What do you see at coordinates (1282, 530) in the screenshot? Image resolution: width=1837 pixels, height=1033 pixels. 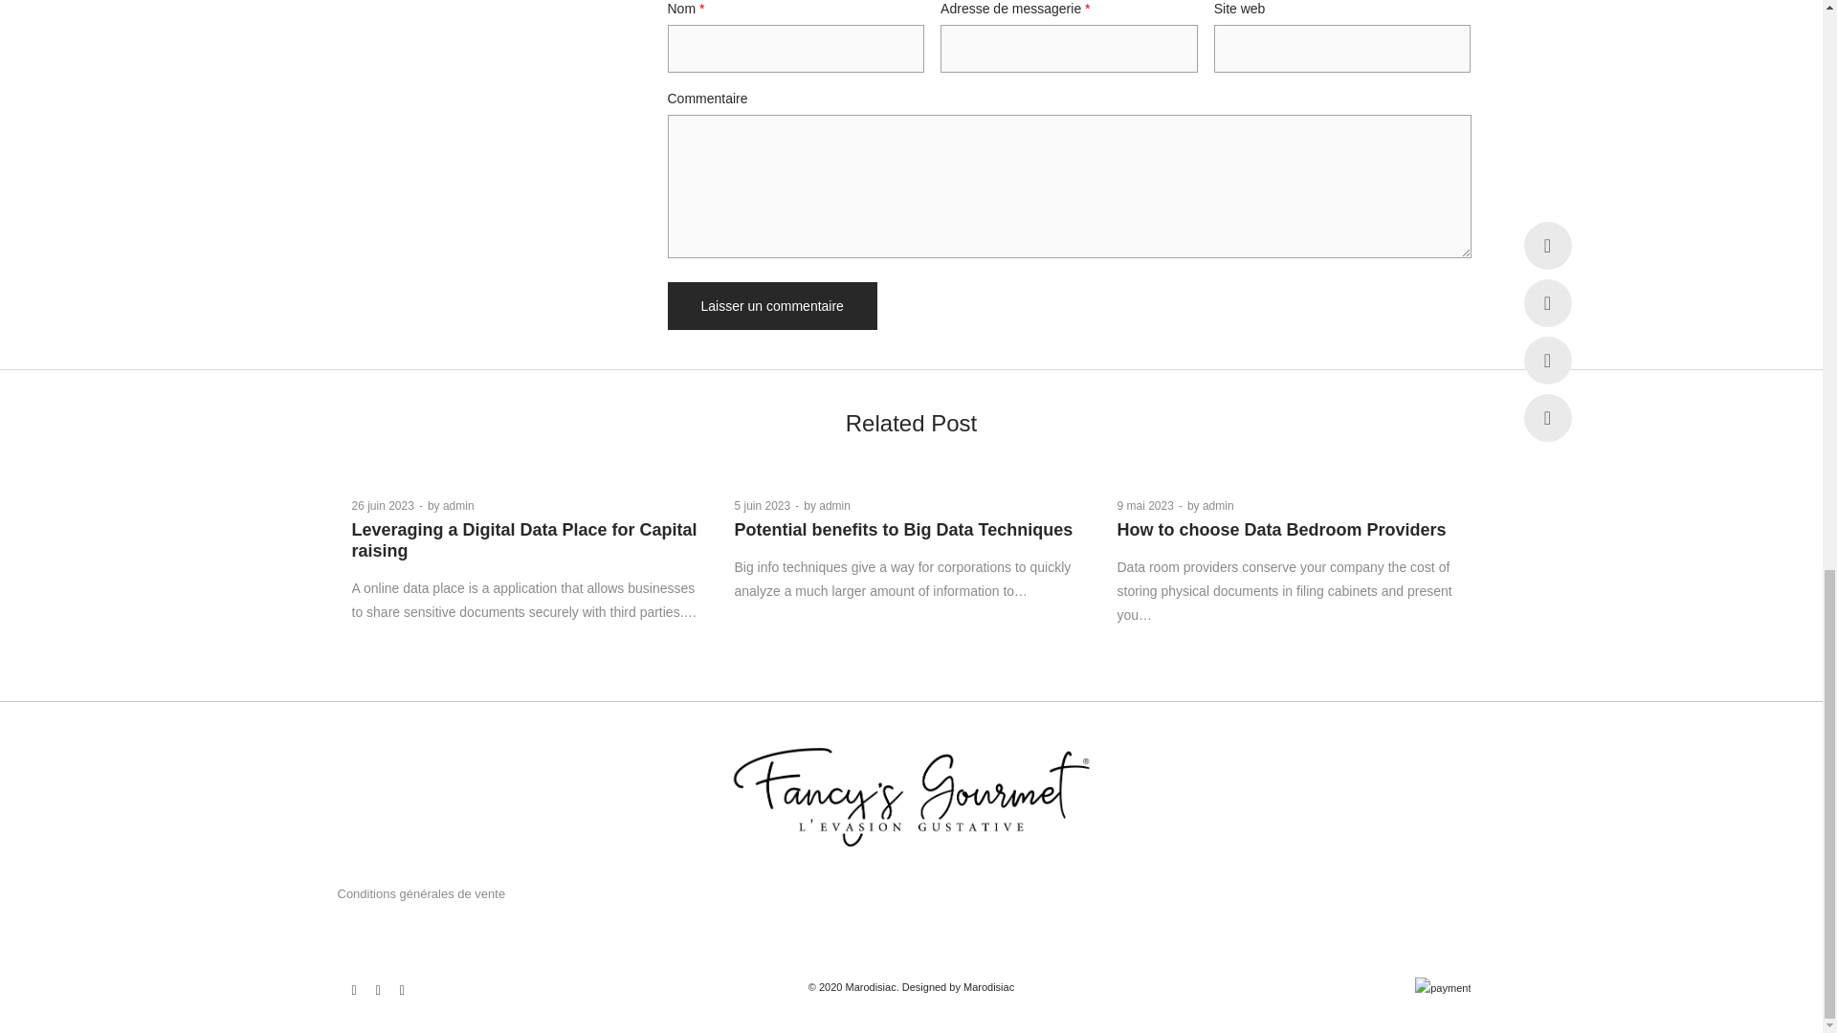 I see `How to choose Data Bedroom Providers` at bounding box center [1282, 530].